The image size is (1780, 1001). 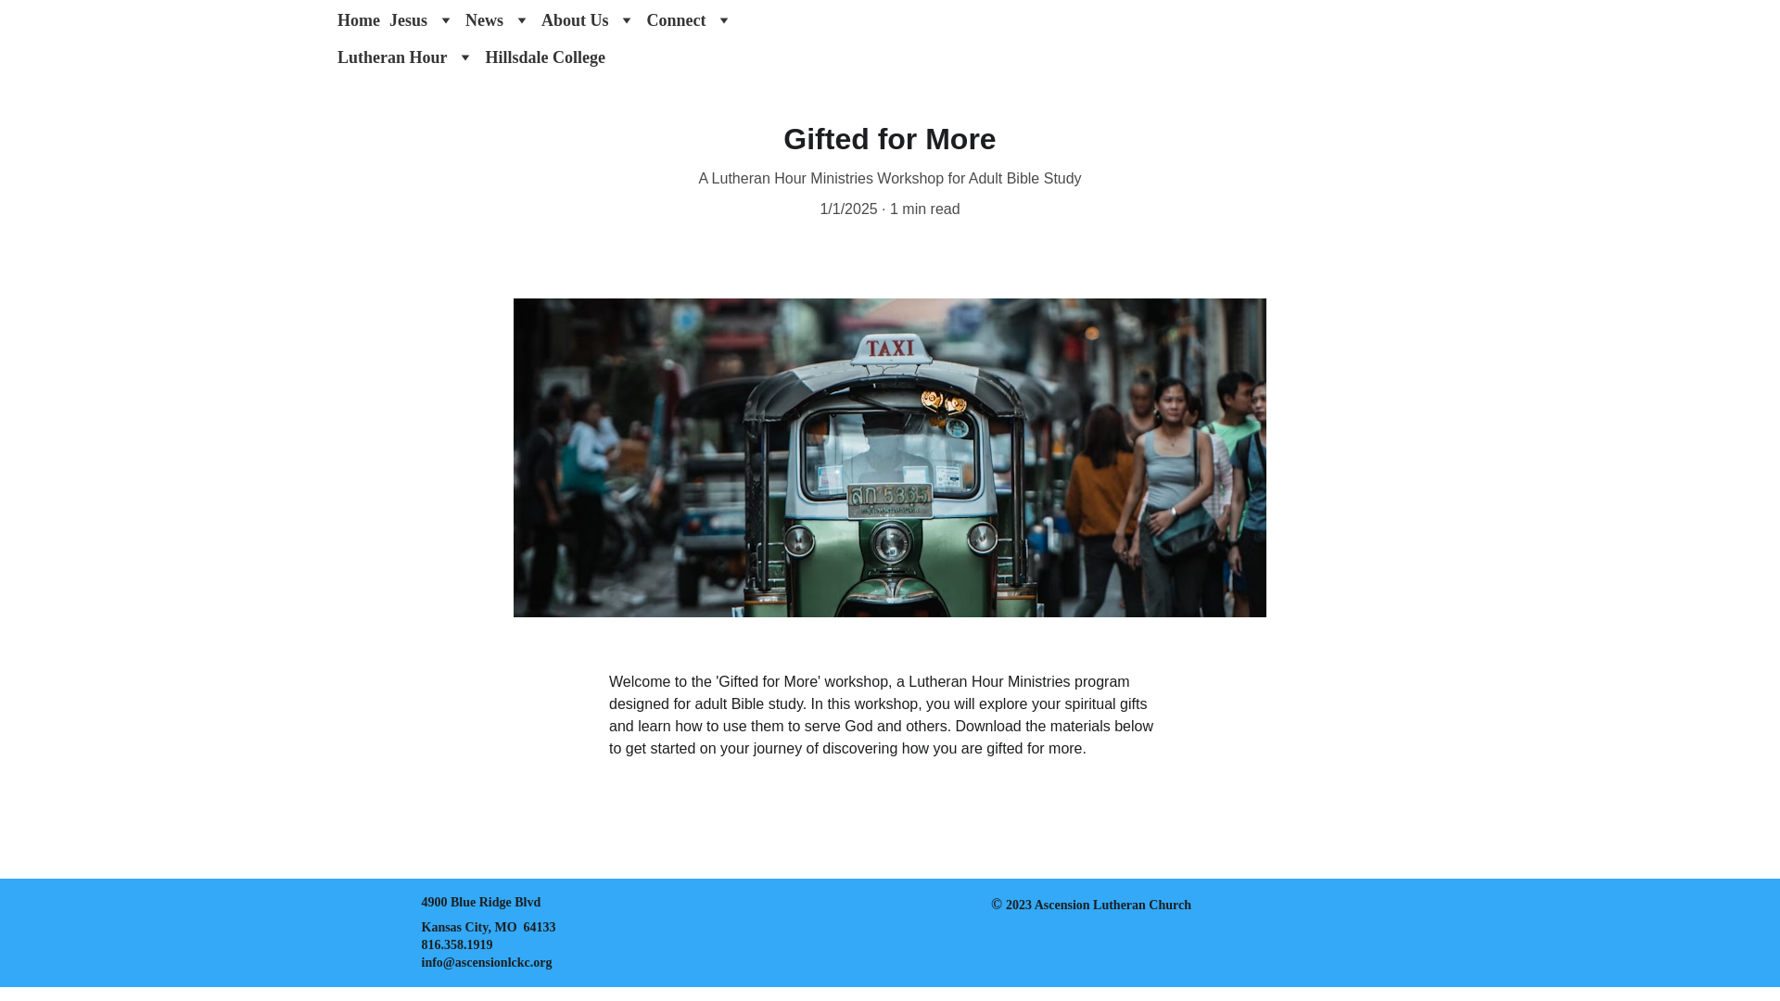 What do you see at coordinates (546, 57) in the screenshot?
I see `Hillsdale College` at bounding box center [546, 57].